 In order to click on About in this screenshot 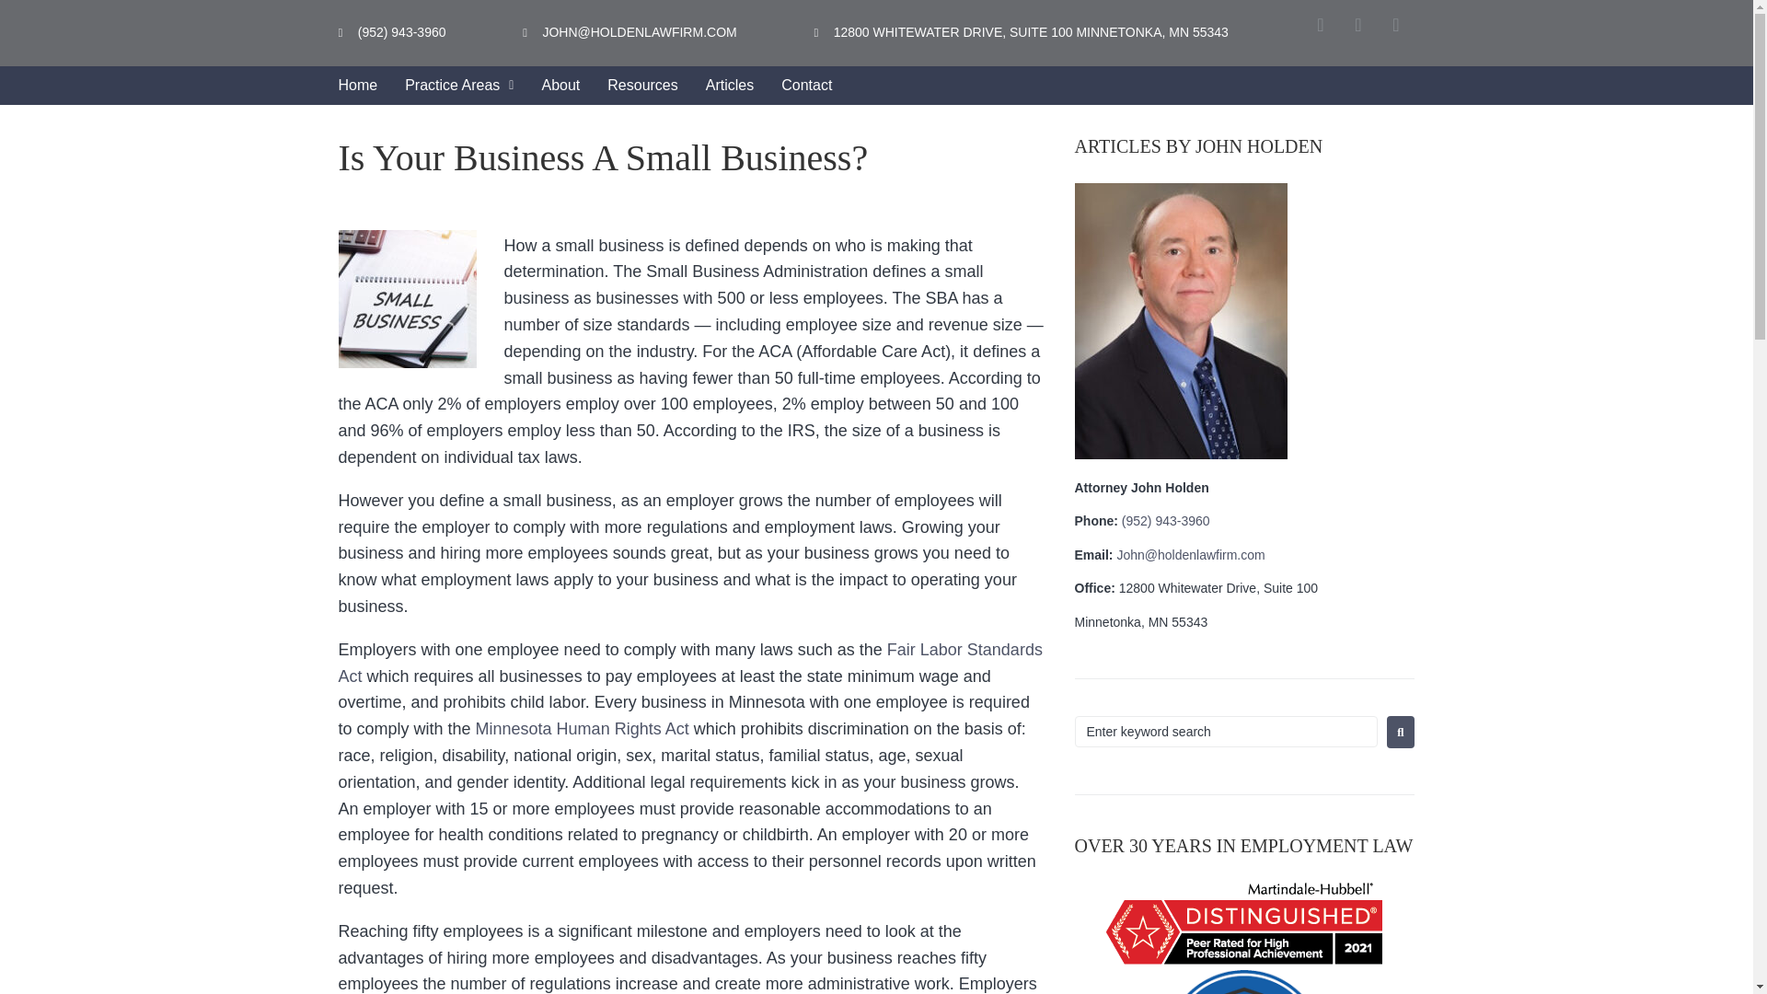, I will do `click(560, 86)`.